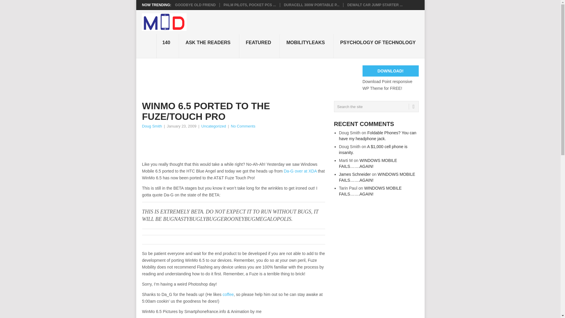  Describe the element at coordinates (376, 107) in the screenshot. I see `Search the site` at that location.